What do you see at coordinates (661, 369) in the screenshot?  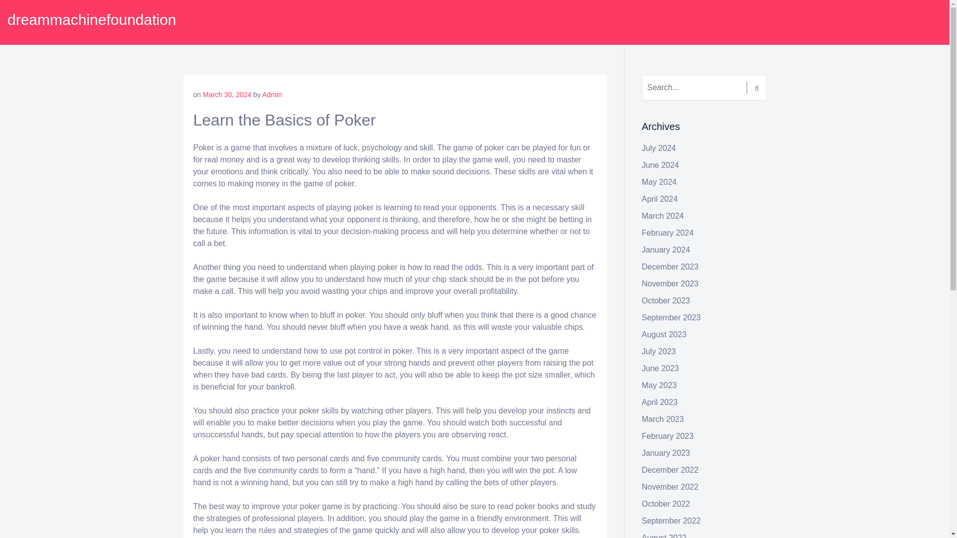 I see `June 2023` at bounding box center [661, 369].